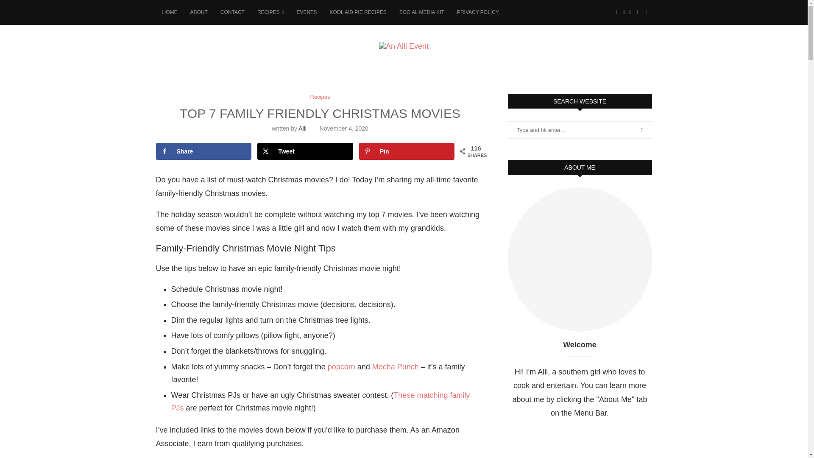 The width and height of the screenshot is (814, 458). What do you see at coordinates (270, 13) in the screenshot?
I see `RECIPES` at bounding box center [270, 13].